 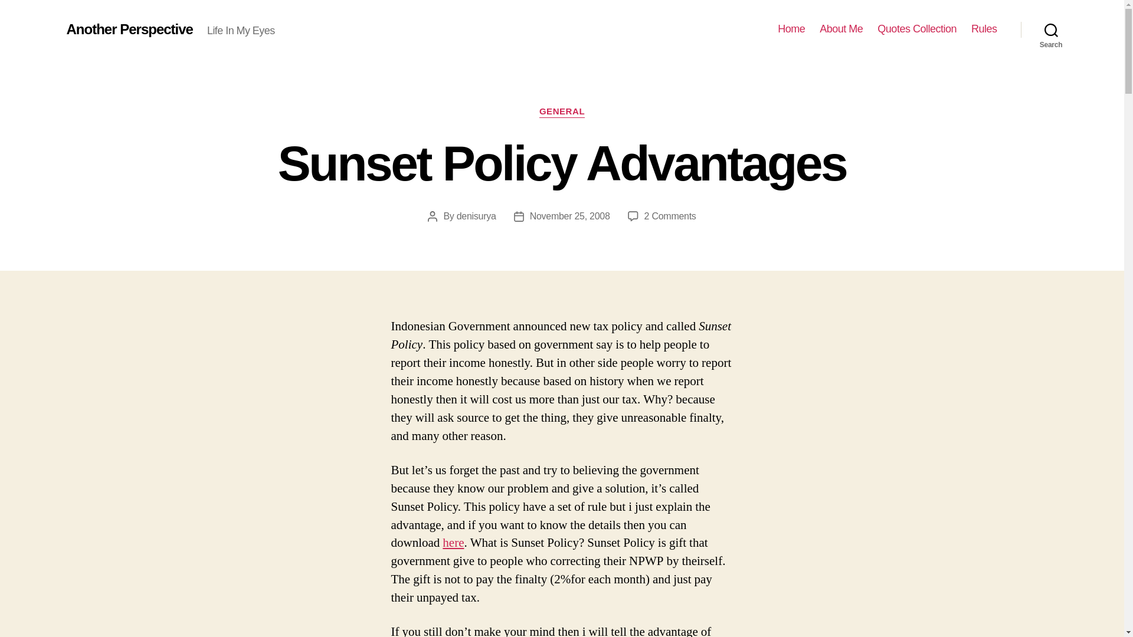 What do you see at coordinates (1051, 29) in the screenshot?
I see `denisurya` at bounding box center [1051, 29].